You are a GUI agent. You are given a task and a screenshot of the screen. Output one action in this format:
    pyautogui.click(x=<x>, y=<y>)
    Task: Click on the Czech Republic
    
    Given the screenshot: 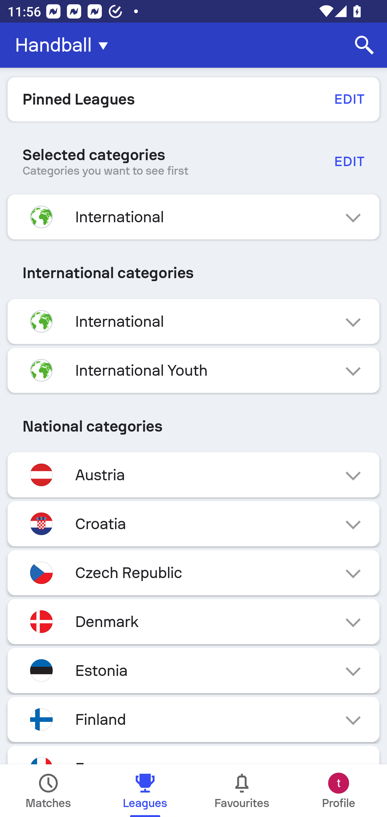 What is the action you would take?
    pyautogui.click(x=193, y=572)
    